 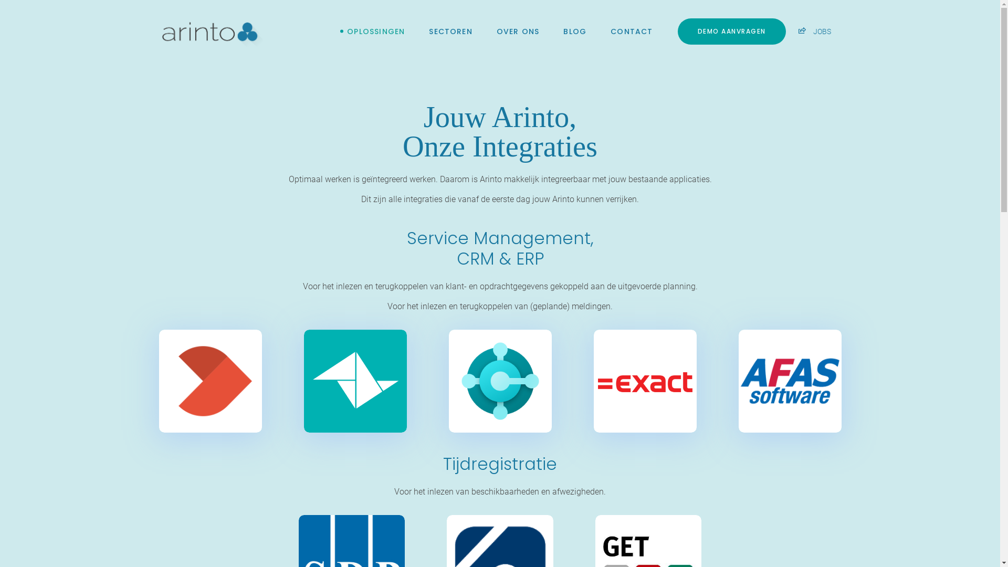 What do you see at coordinates (575, 31) in the screenshot?
I see `BLOG` at bounding box center [575, 31].